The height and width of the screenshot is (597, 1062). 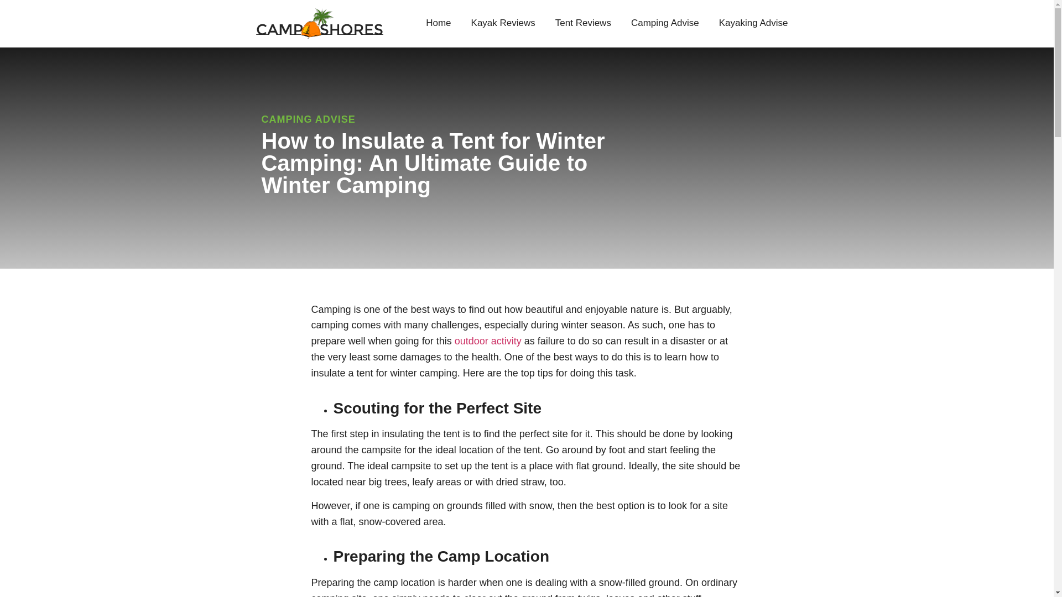 What do you see at coordinates (503, 23) in the screenshot?
I see `Kayak Reviews` at bounding box center [503, 23].